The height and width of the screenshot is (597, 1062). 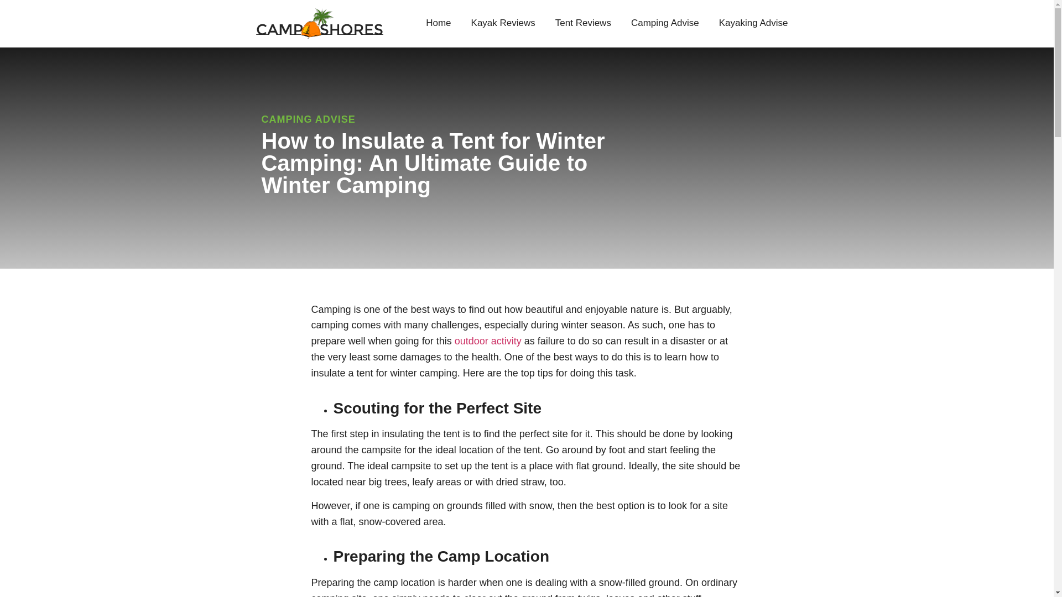 What do you see at coordinates (503, 23) in the screenshot?
I see `Kayak Reviews` at bounding box center [503, 23].